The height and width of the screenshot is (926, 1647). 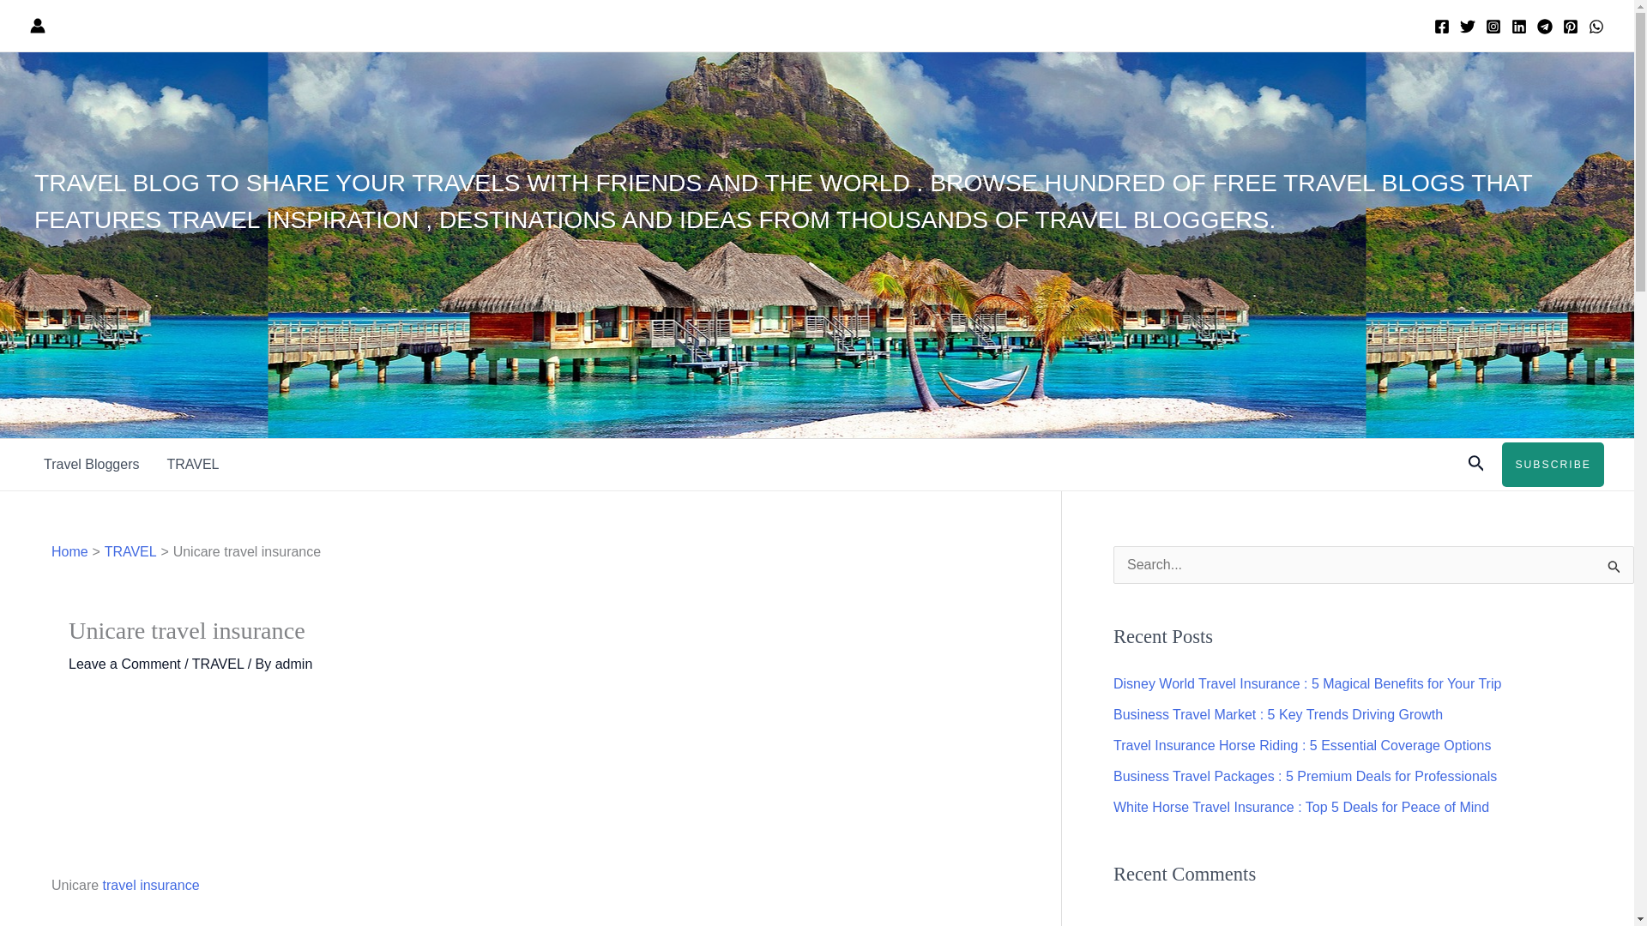 What do you see at coordinates (1553, 465) in the screenshot?
I see `SUBSCRIBE` at bounding box center [1553, 465].